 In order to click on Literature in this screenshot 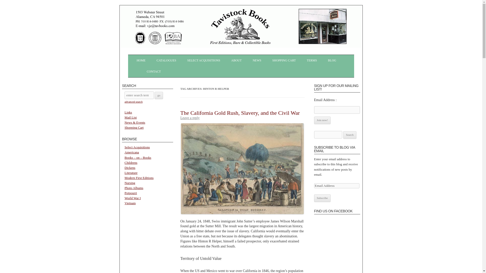, I will do `click(131, 173)`.